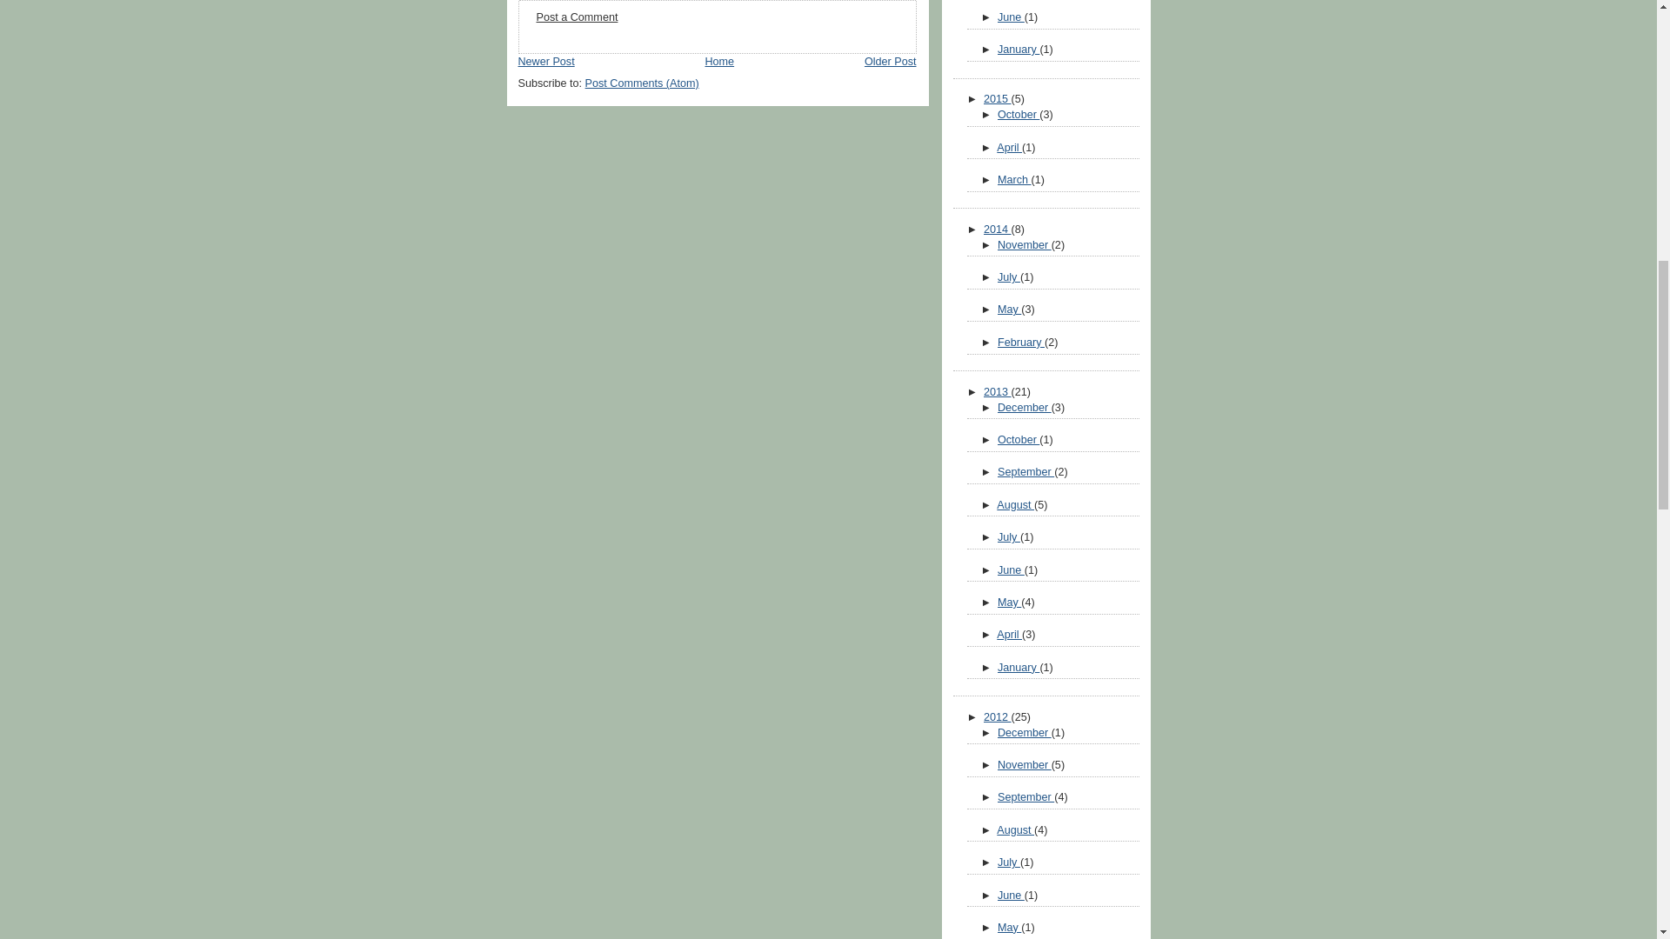 The height and width of the screenshot is (939, 1670). Describe the element at coordinates (1014, 179) in the screenshot. I see `March` at that location.